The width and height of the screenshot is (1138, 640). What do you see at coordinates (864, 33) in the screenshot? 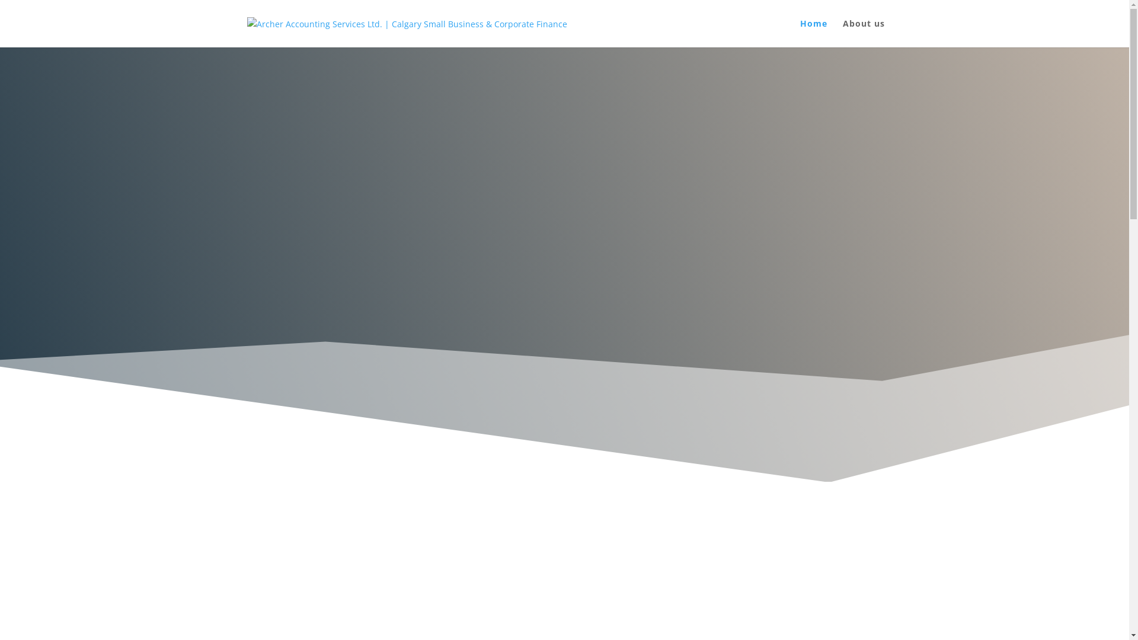
I see `About us` at bounding box center [864, 33].